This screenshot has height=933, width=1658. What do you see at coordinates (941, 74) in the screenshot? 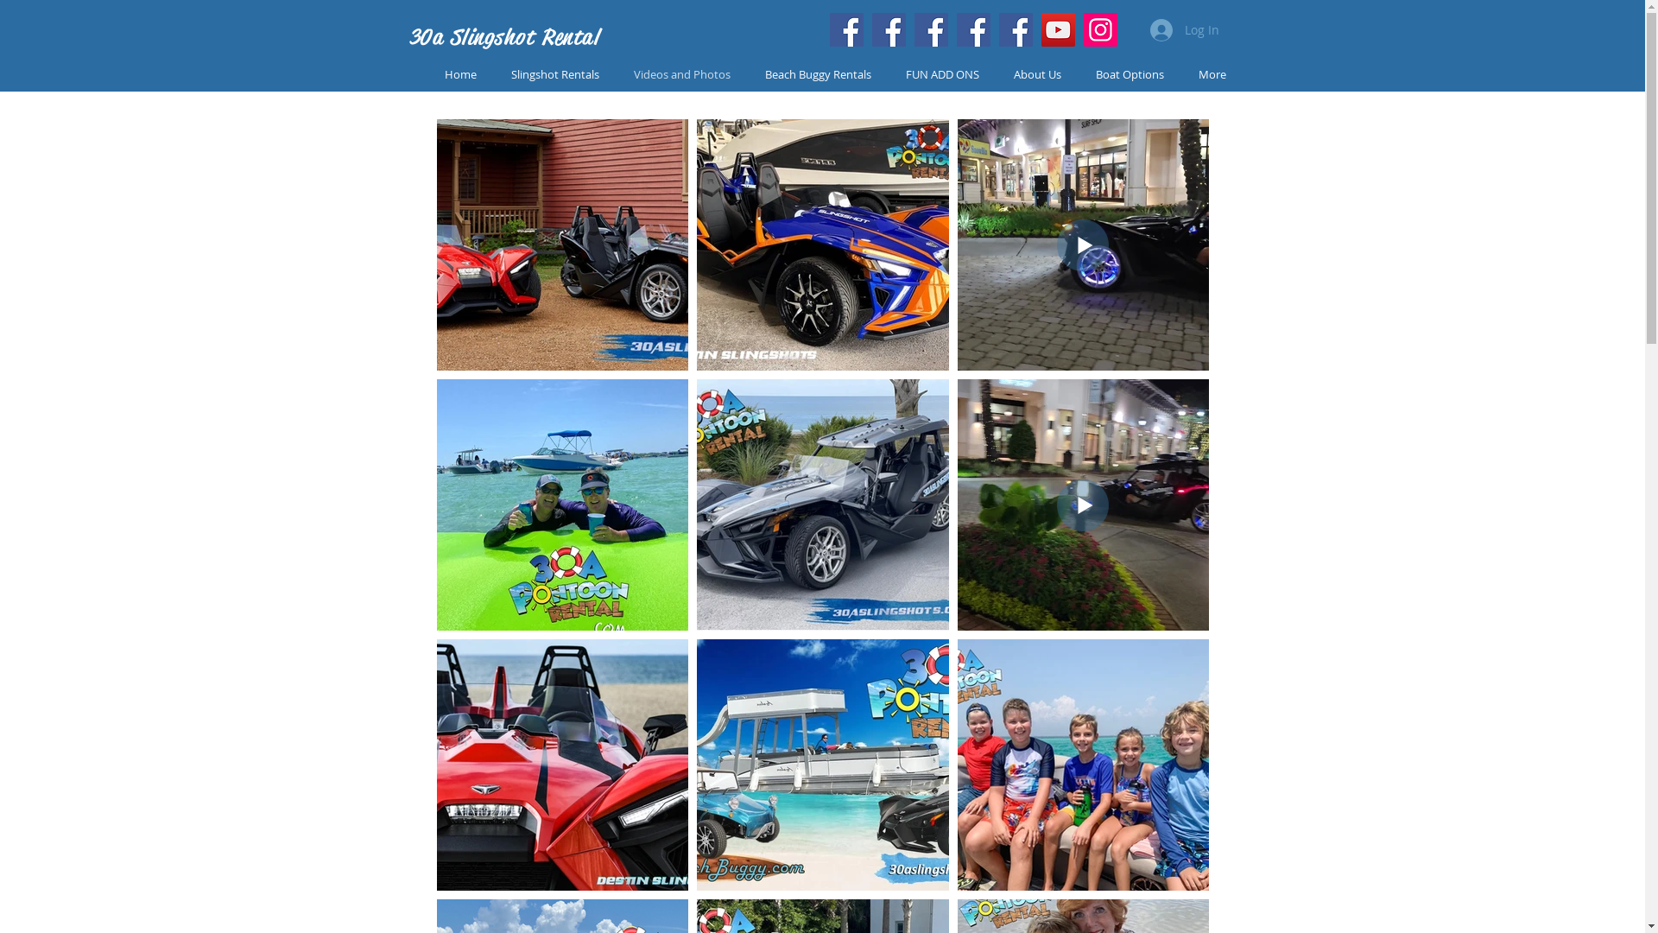
I see `FUN ADD ONS` at bounding box center [941, 74].